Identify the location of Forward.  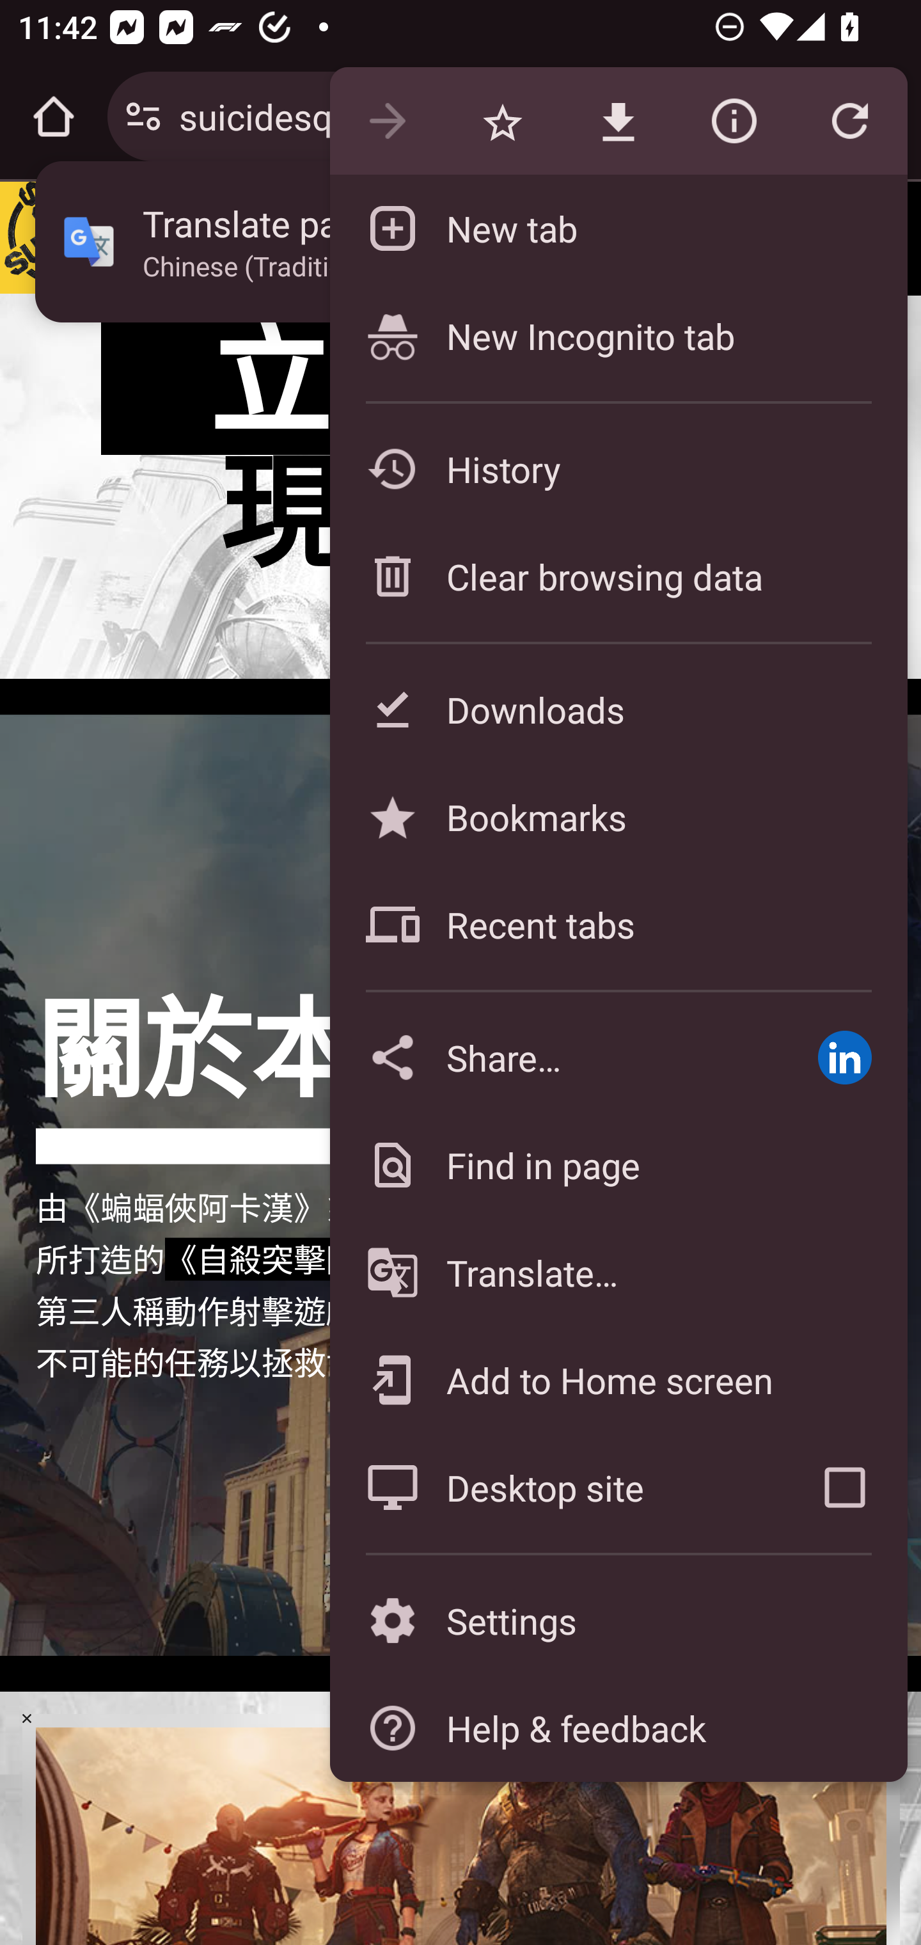
(387, 122).